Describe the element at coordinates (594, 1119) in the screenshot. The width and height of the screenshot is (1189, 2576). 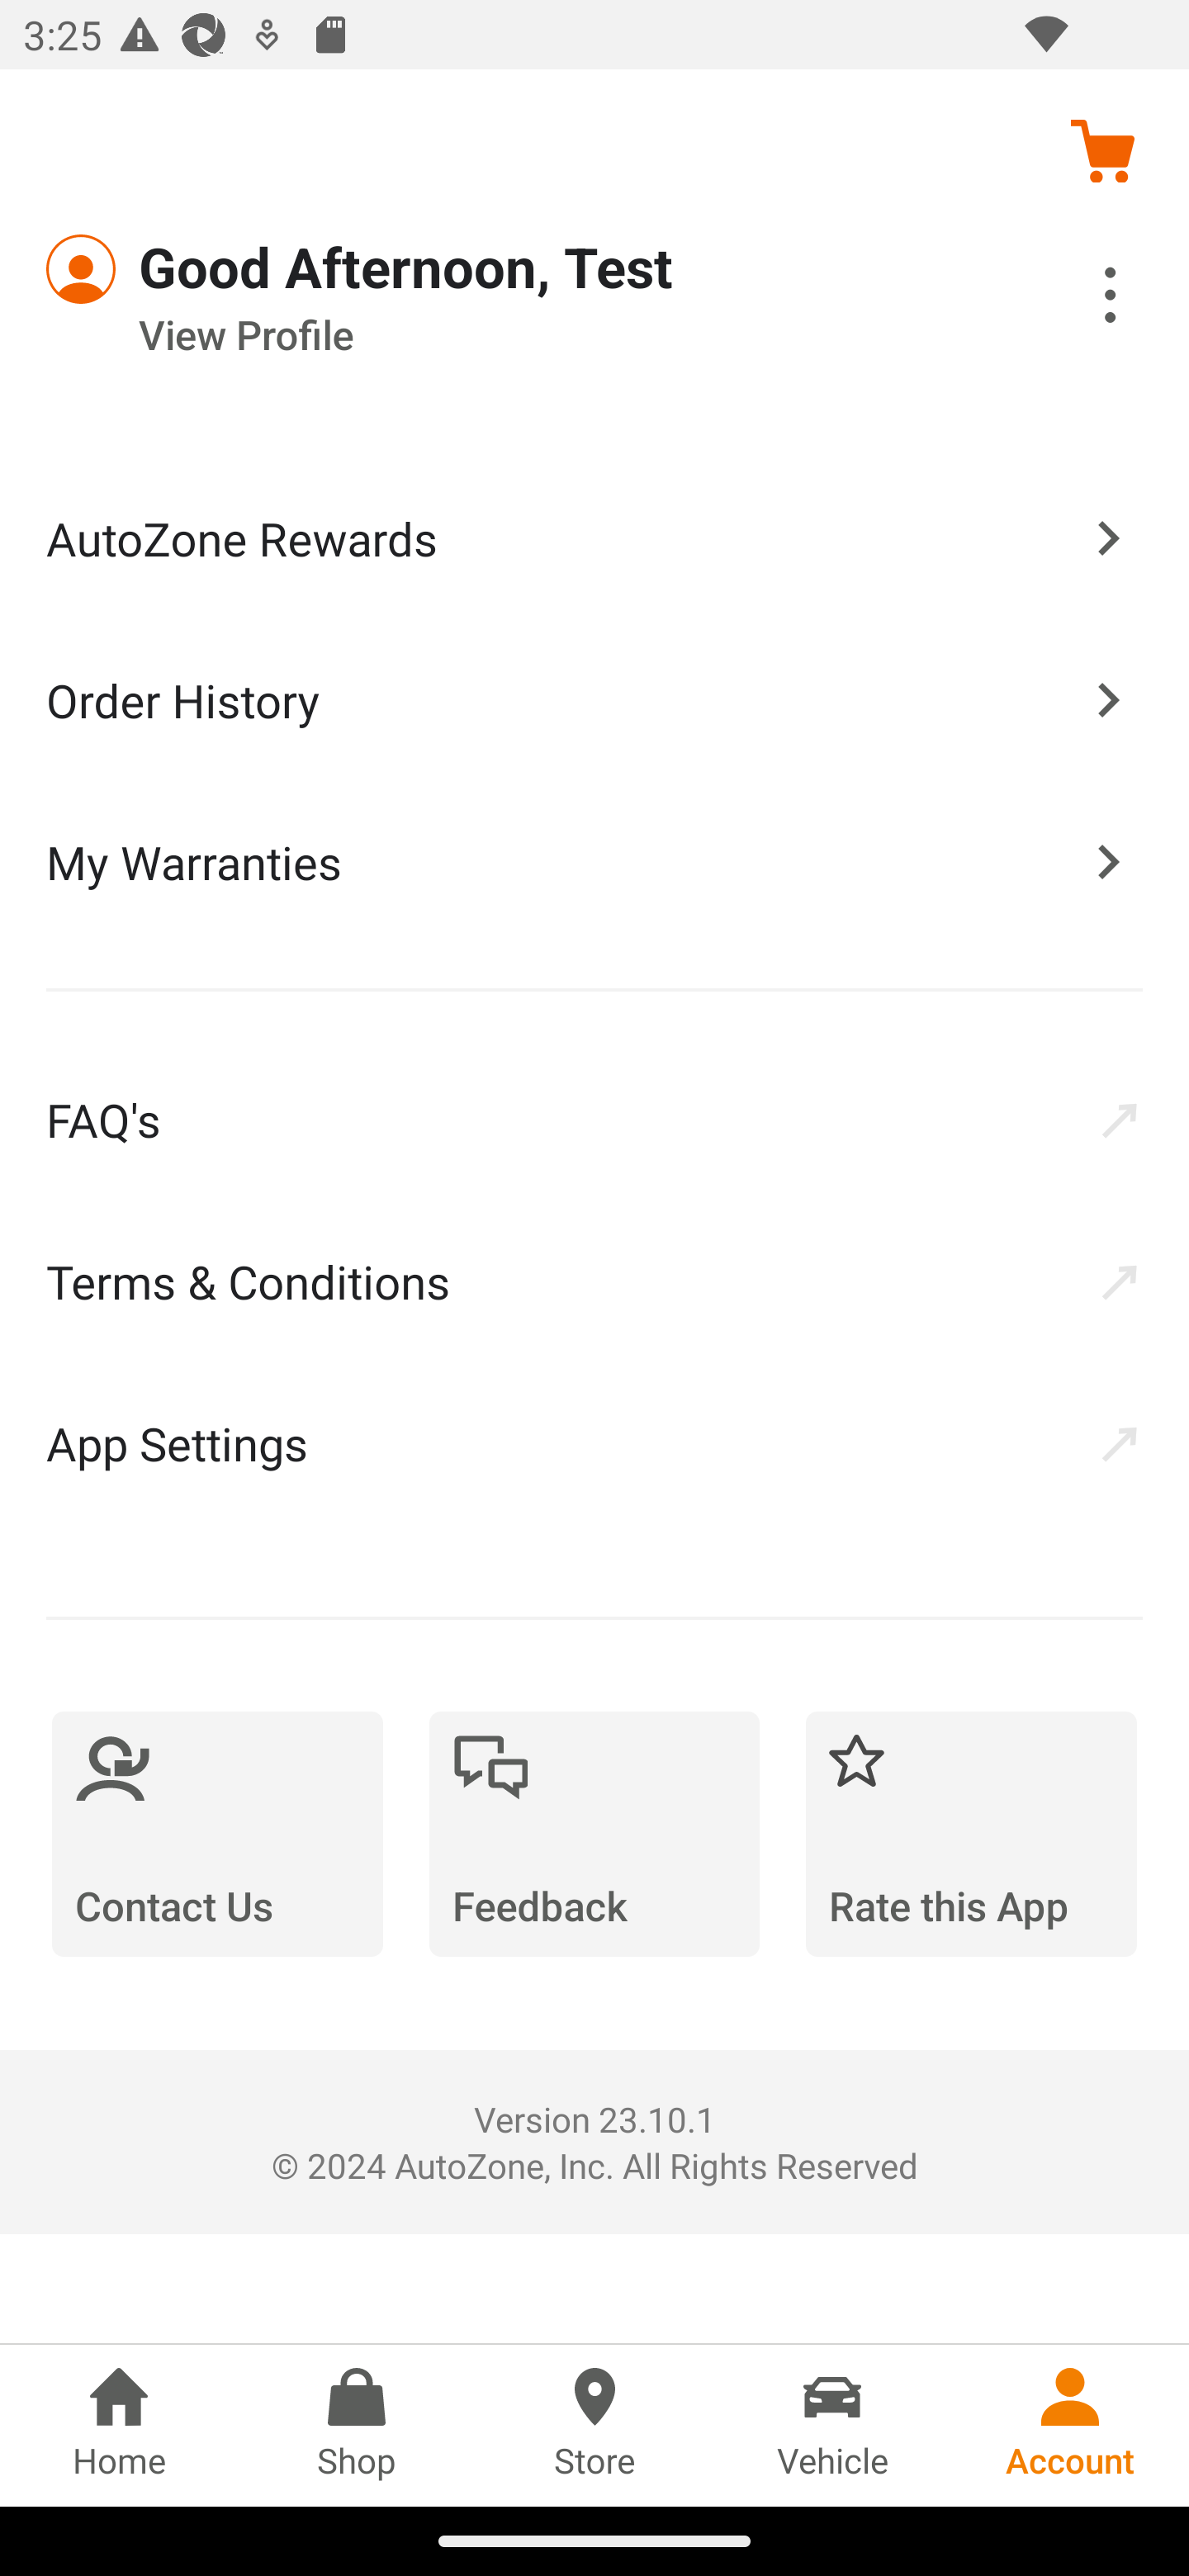
I see `FAQ's ` at that location.